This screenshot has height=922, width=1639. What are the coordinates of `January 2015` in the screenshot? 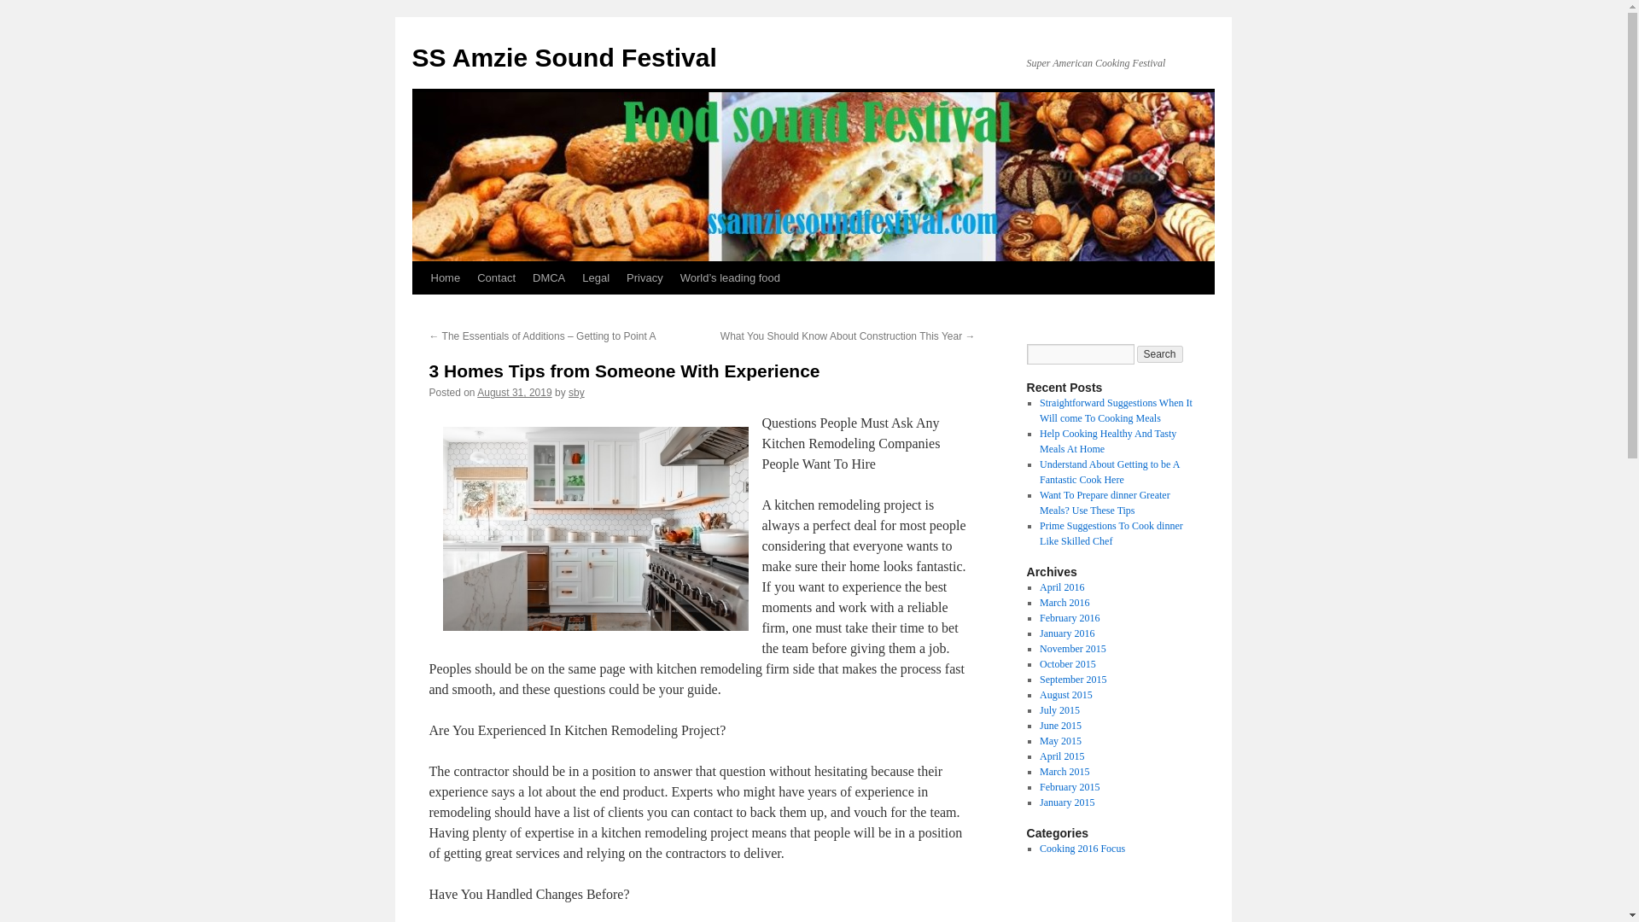 It's located at (1067, 802).